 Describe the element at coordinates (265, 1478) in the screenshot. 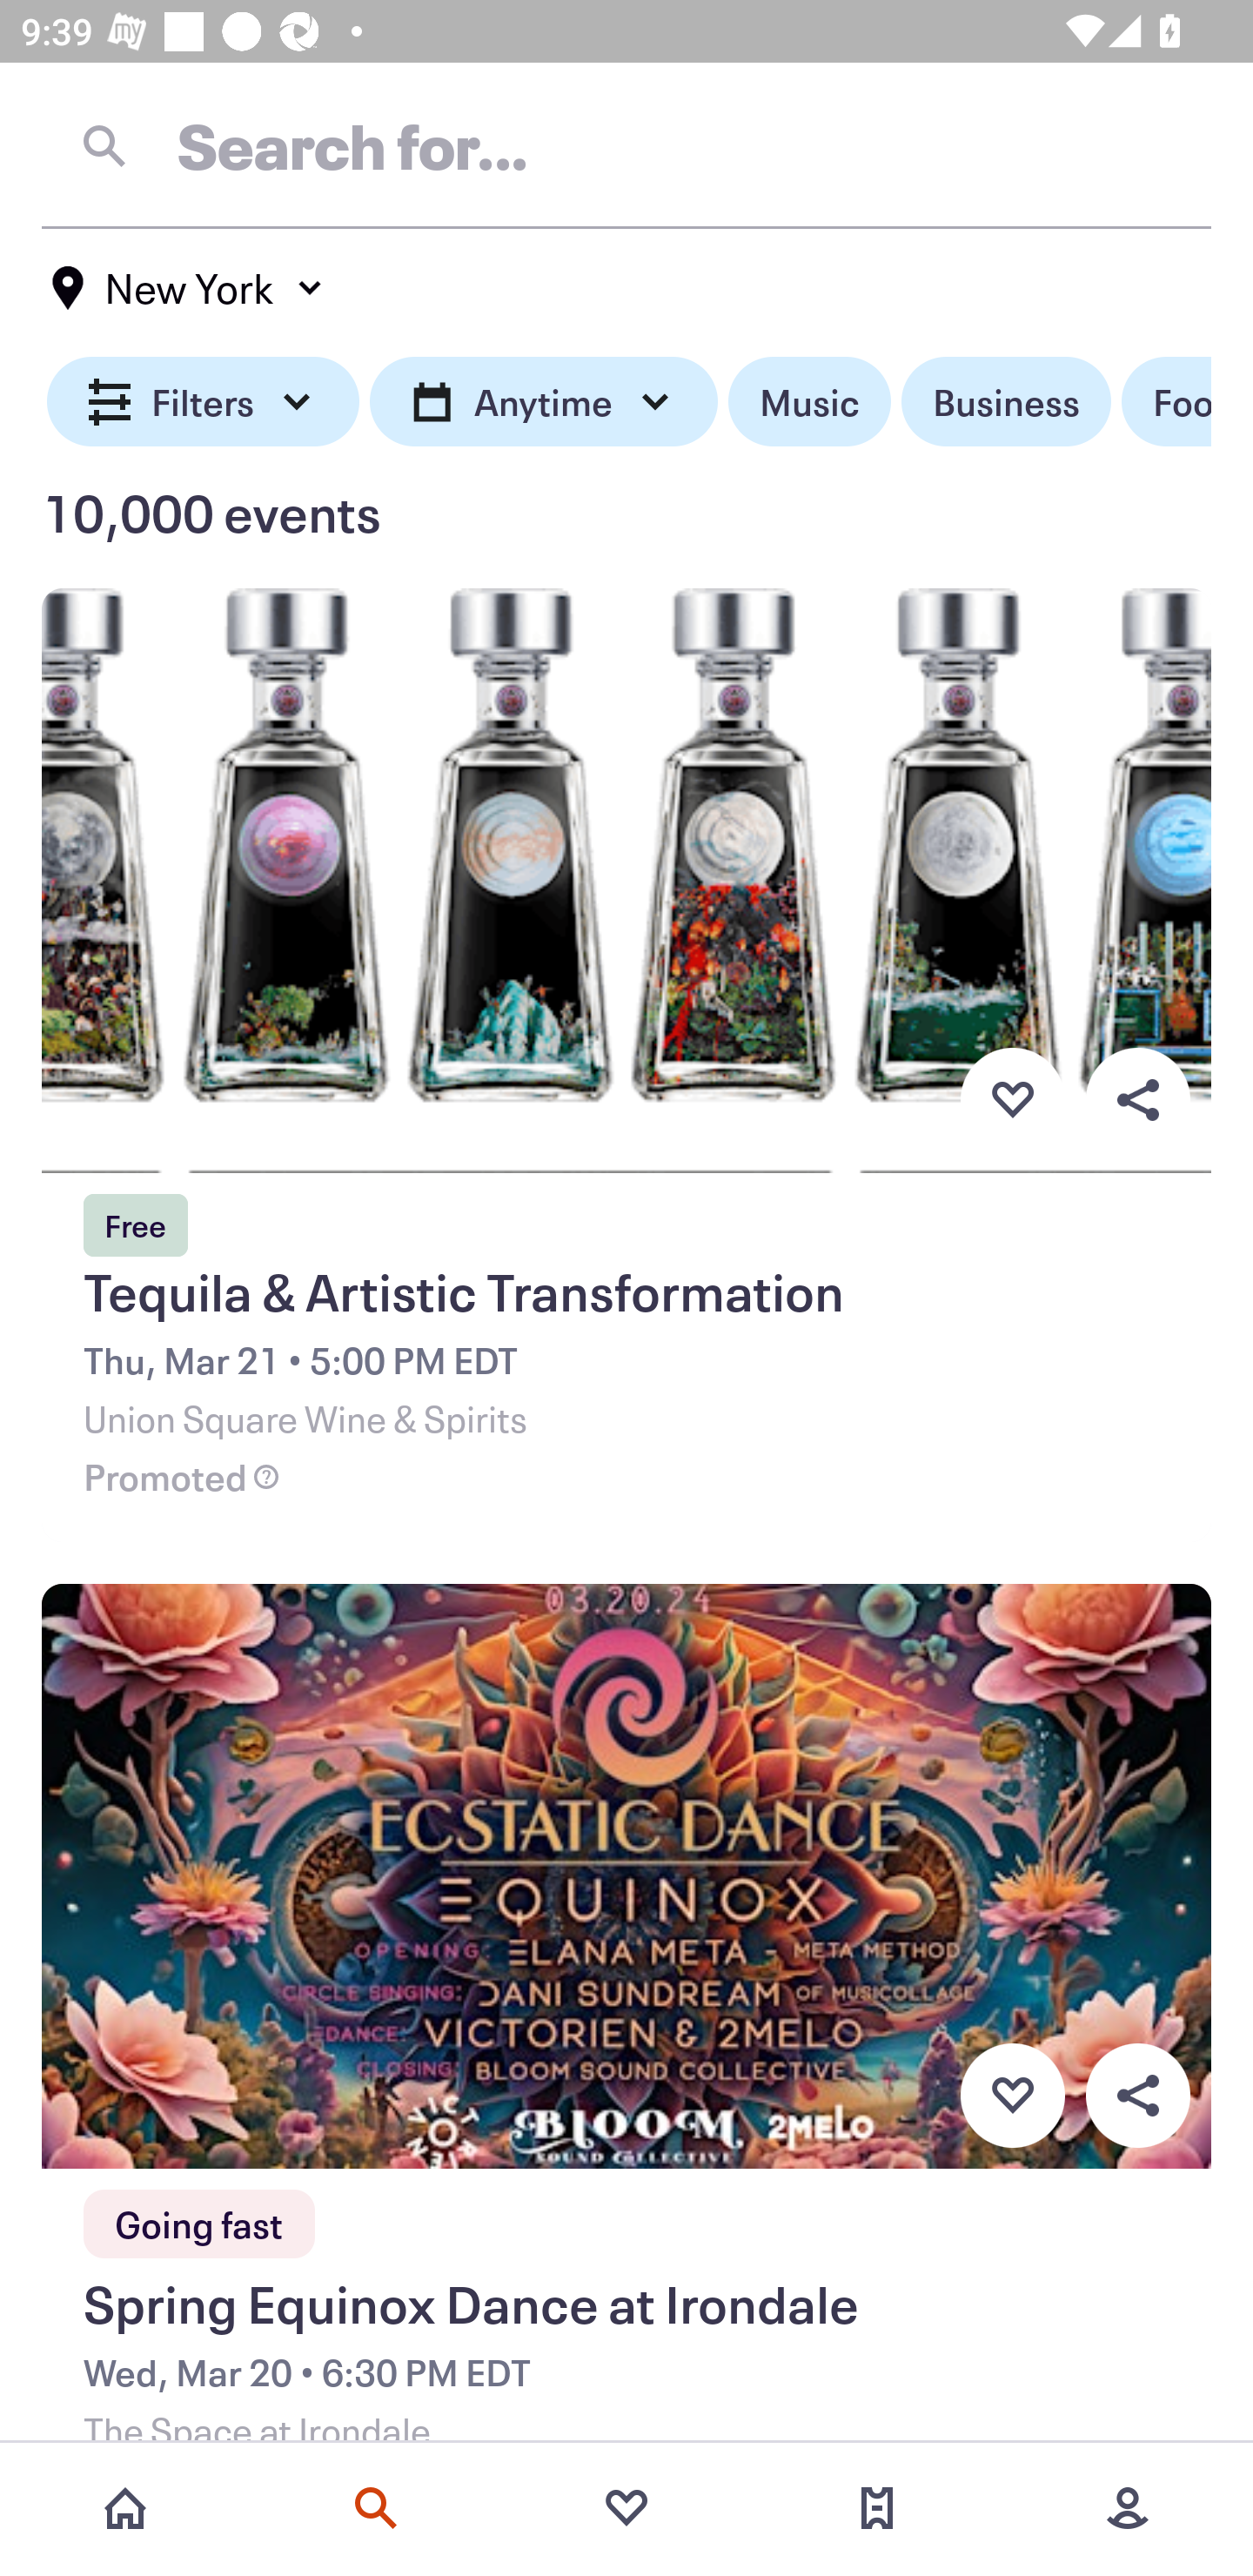

I see `Promoted event help` at that location.